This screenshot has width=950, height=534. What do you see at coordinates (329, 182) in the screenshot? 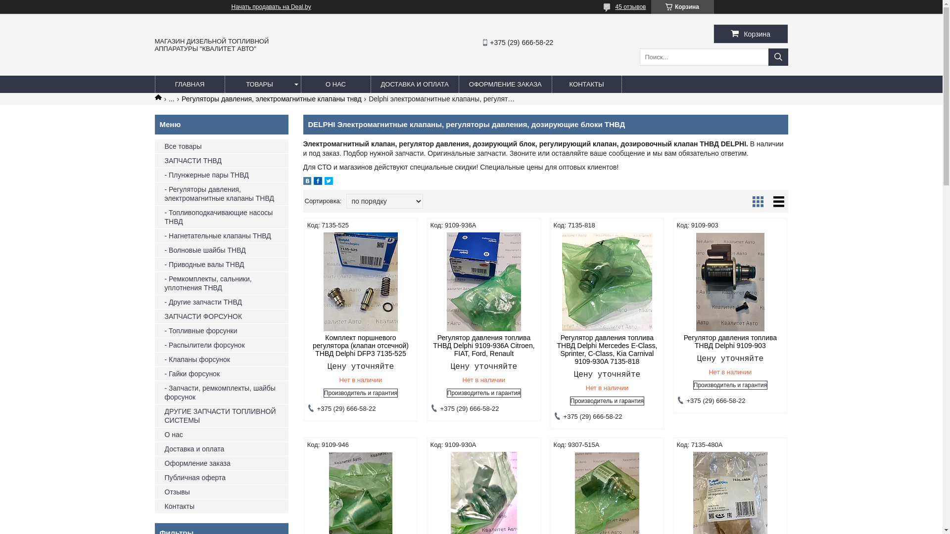
I see `twitter` at bounding box center [329, 182].